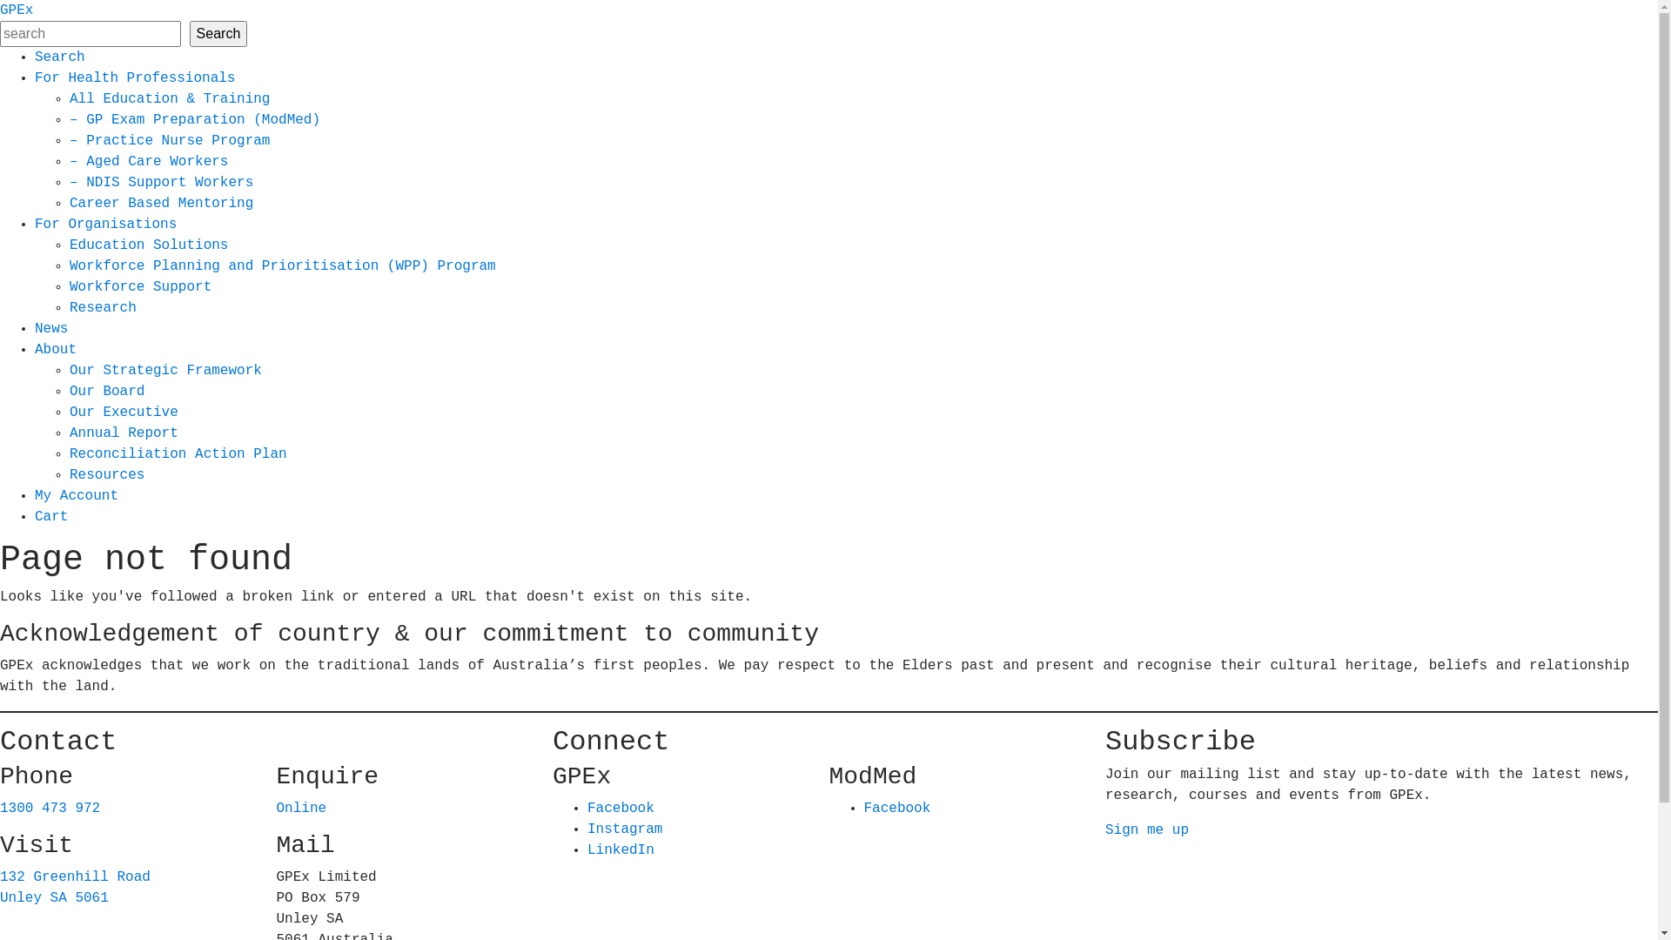  What do you see at coordinates (178, 454) in the screenshot?
I see `Reconciliation Action Plan` at bounding box center [178, 454].